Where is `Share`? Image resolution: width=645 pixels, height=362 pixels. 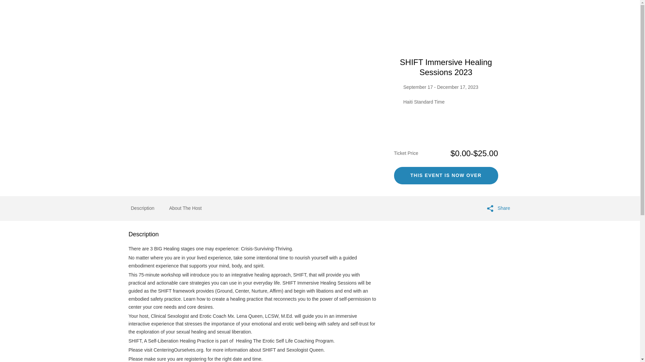 Share is located at coordinates (499, 208).